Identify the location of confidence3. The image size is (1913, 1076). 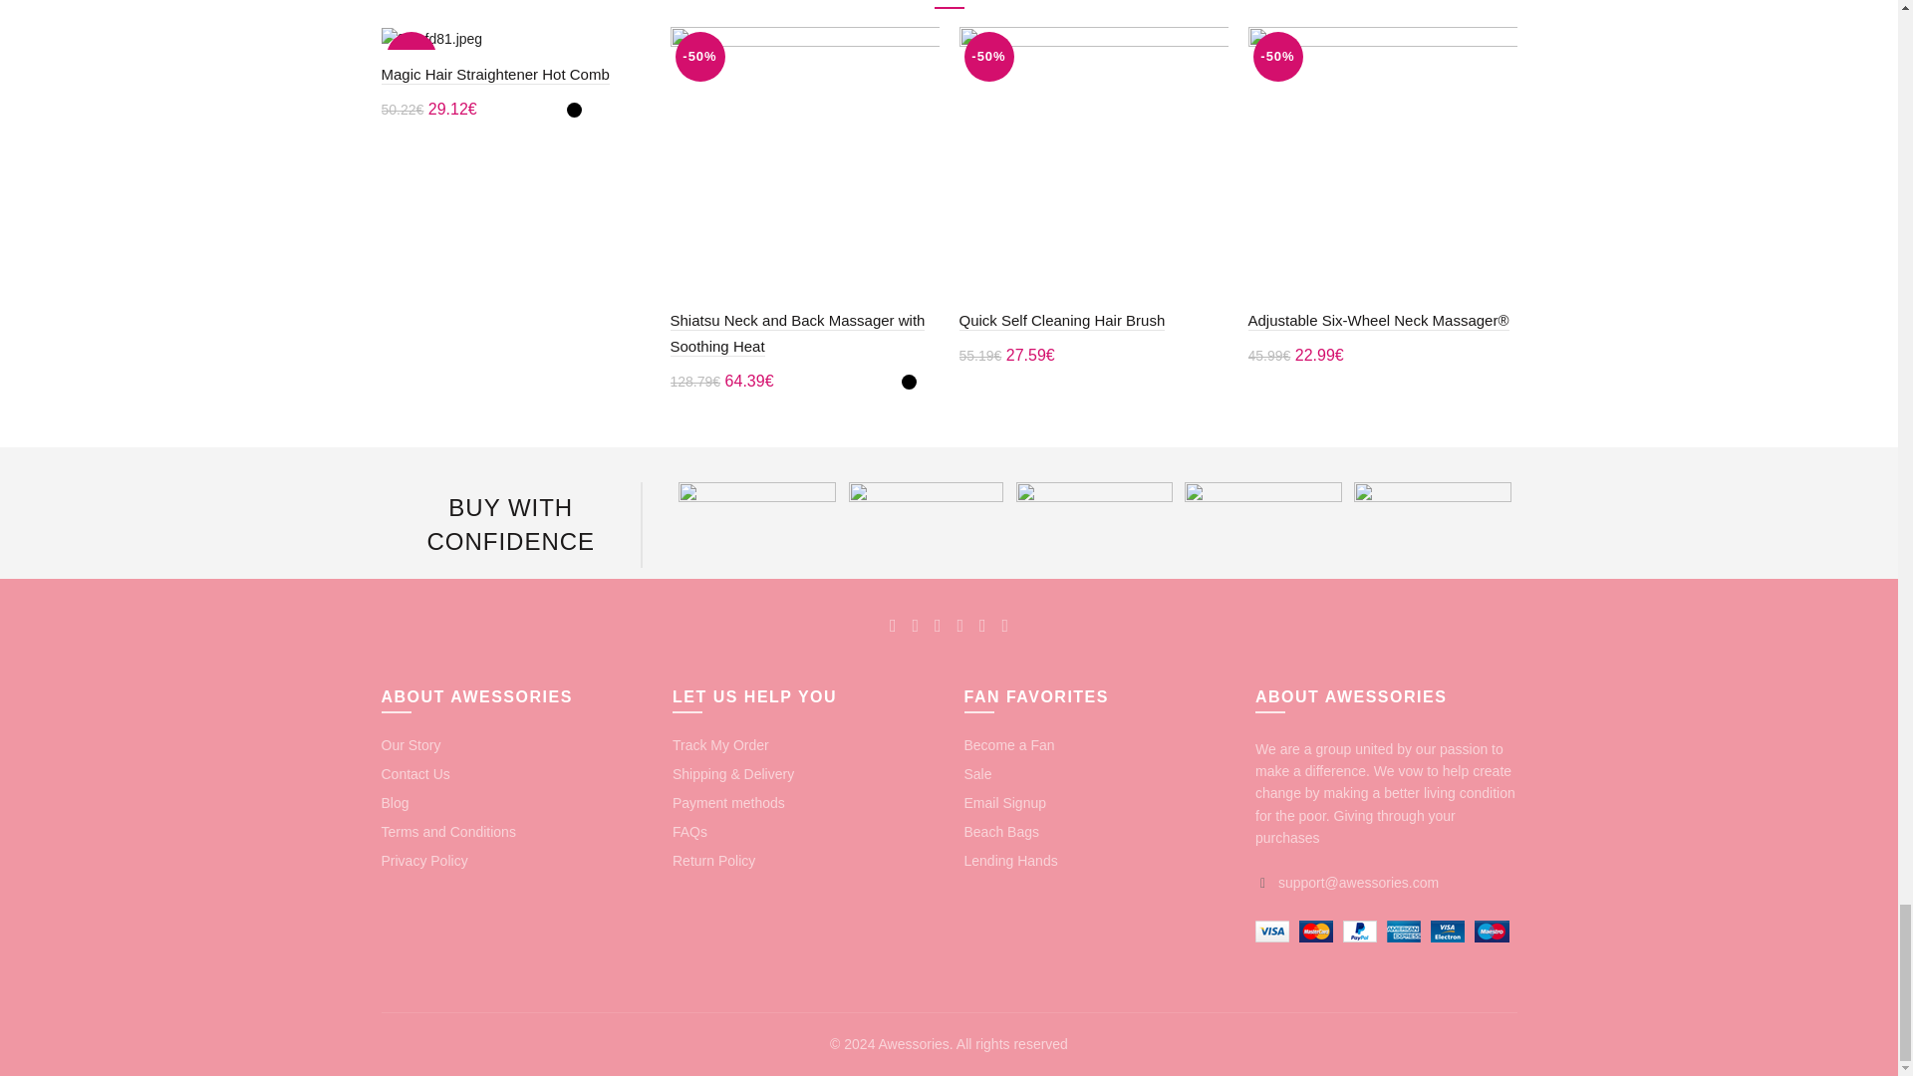
(1094, 514).